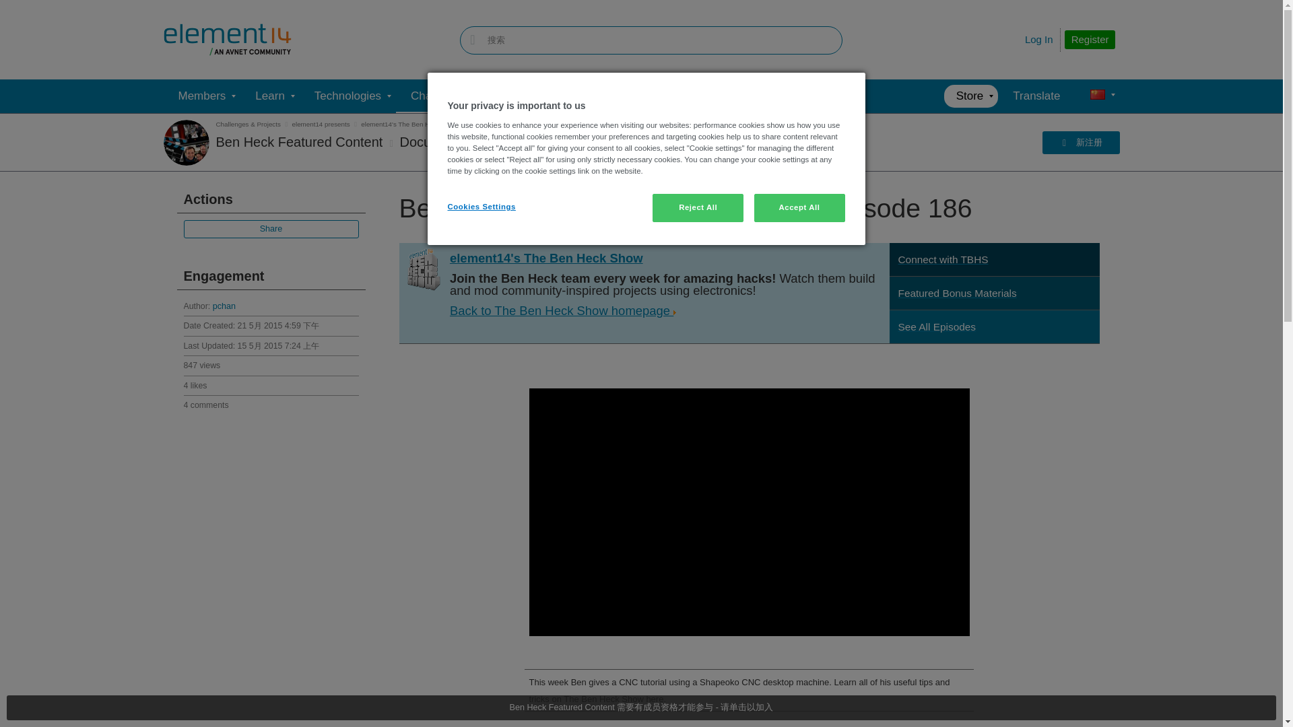 The height and width of the screenshot is (727, 1293). I want to click on Technologies, so click(347, 96).